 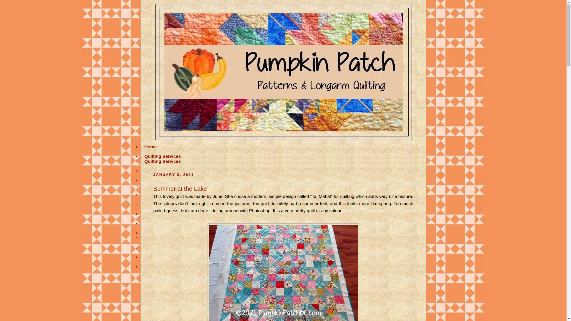 What do you see at coordinates (164, 204) in the screenshot?
I see `Attaching Borders` at bounding box center [164, 204].